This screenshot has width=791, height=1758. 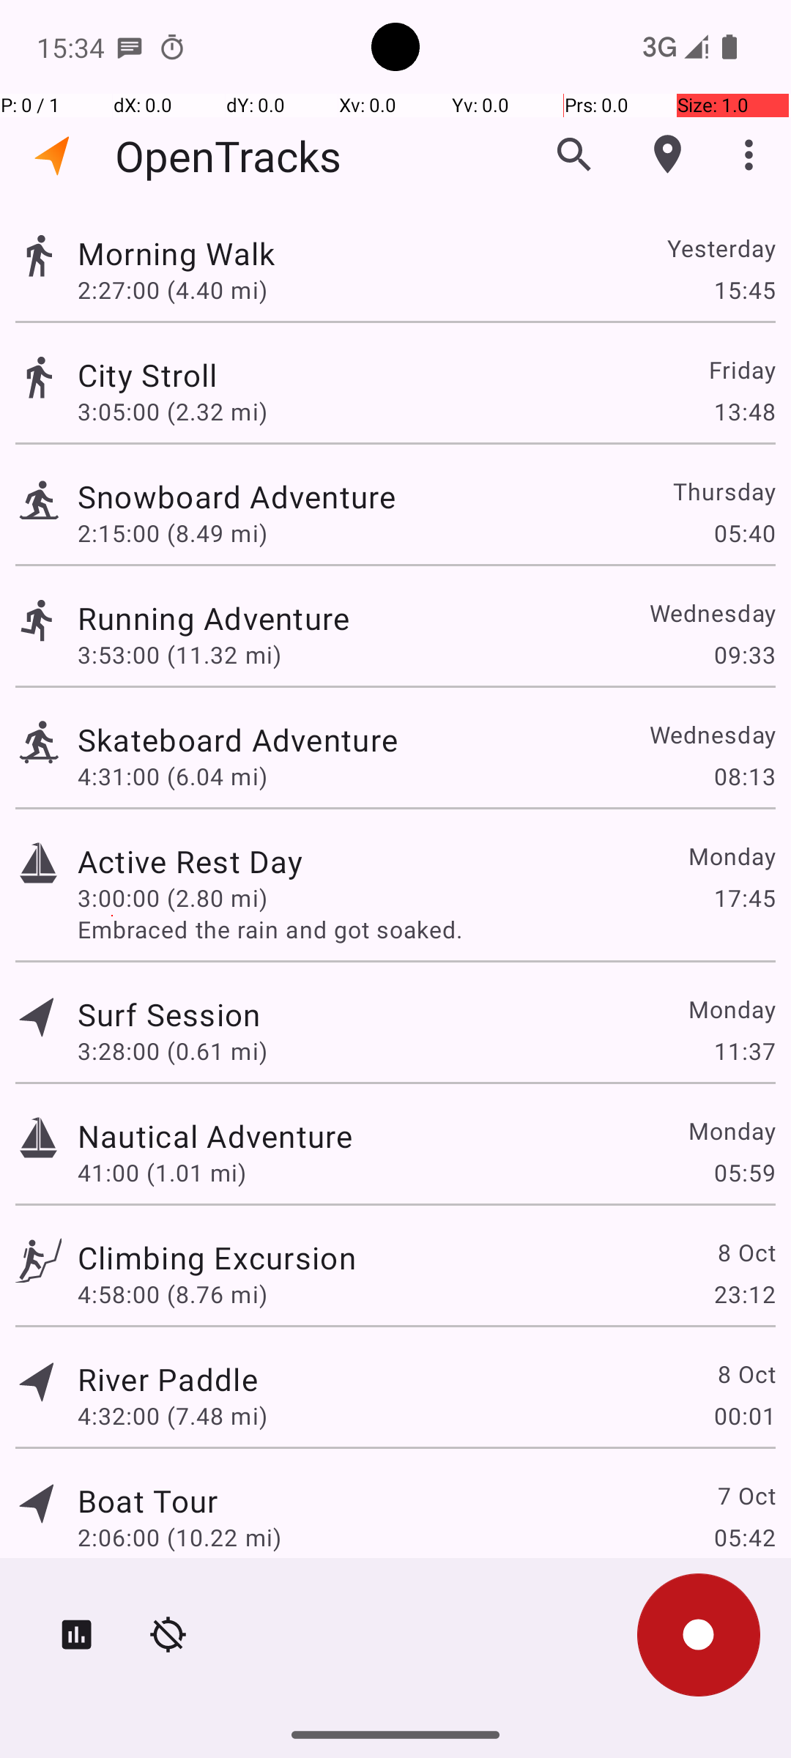 I want to click on Morning Walk, so click(x=177, y=253).